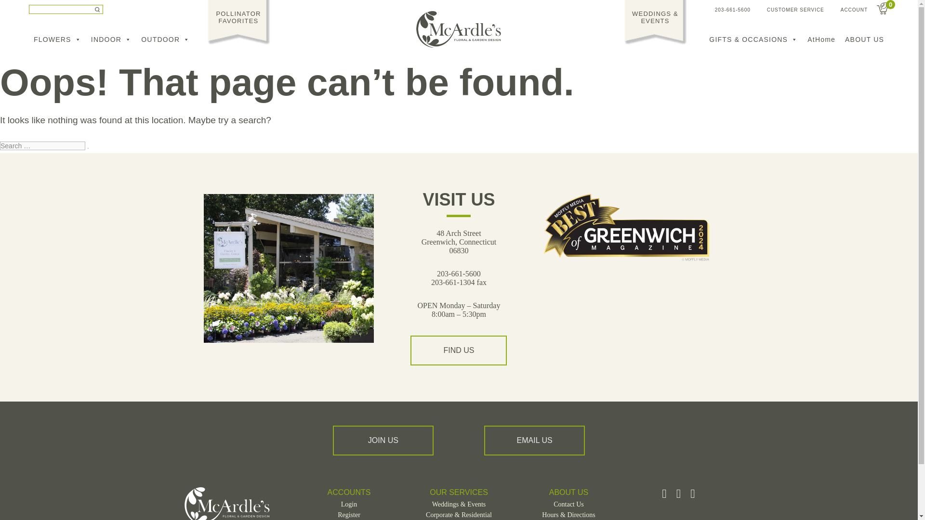 This screenshot has width=925, height=520. Describe the element at coordinates (732, 9) in the screenshot. I see `203-661-5600` at that location.